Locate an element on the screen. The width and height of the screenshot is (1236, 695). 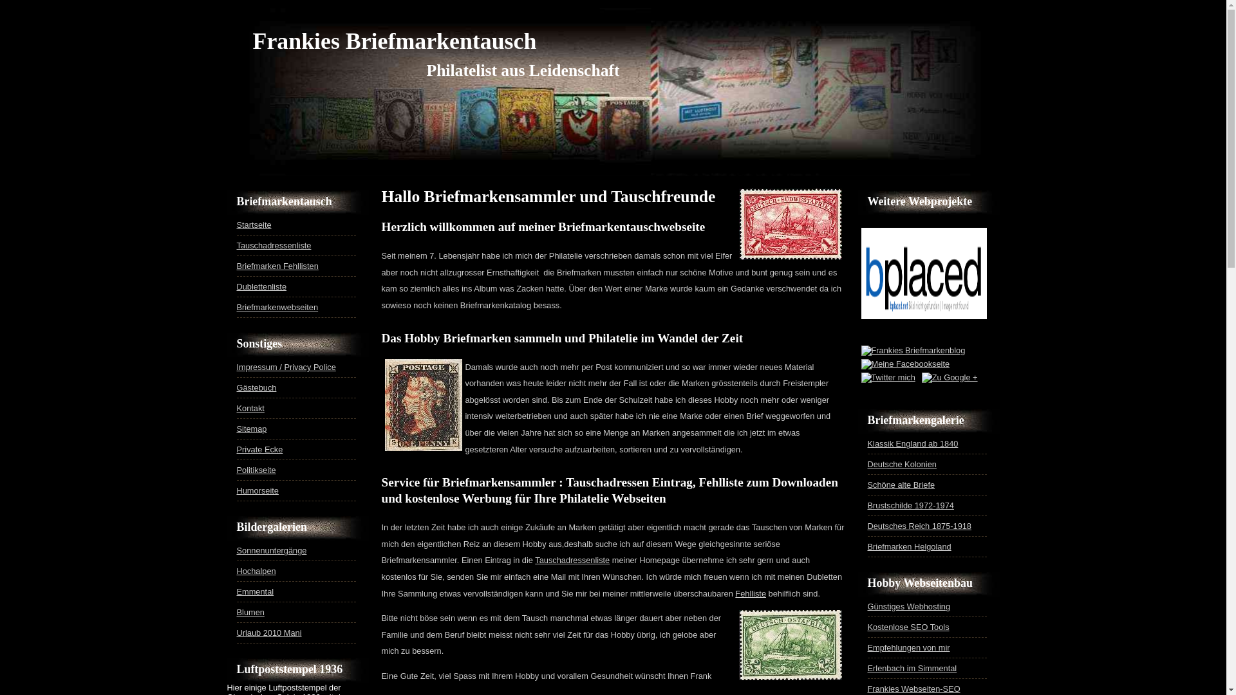
Deutsche Kolonien is located at coordinates (903, 465).